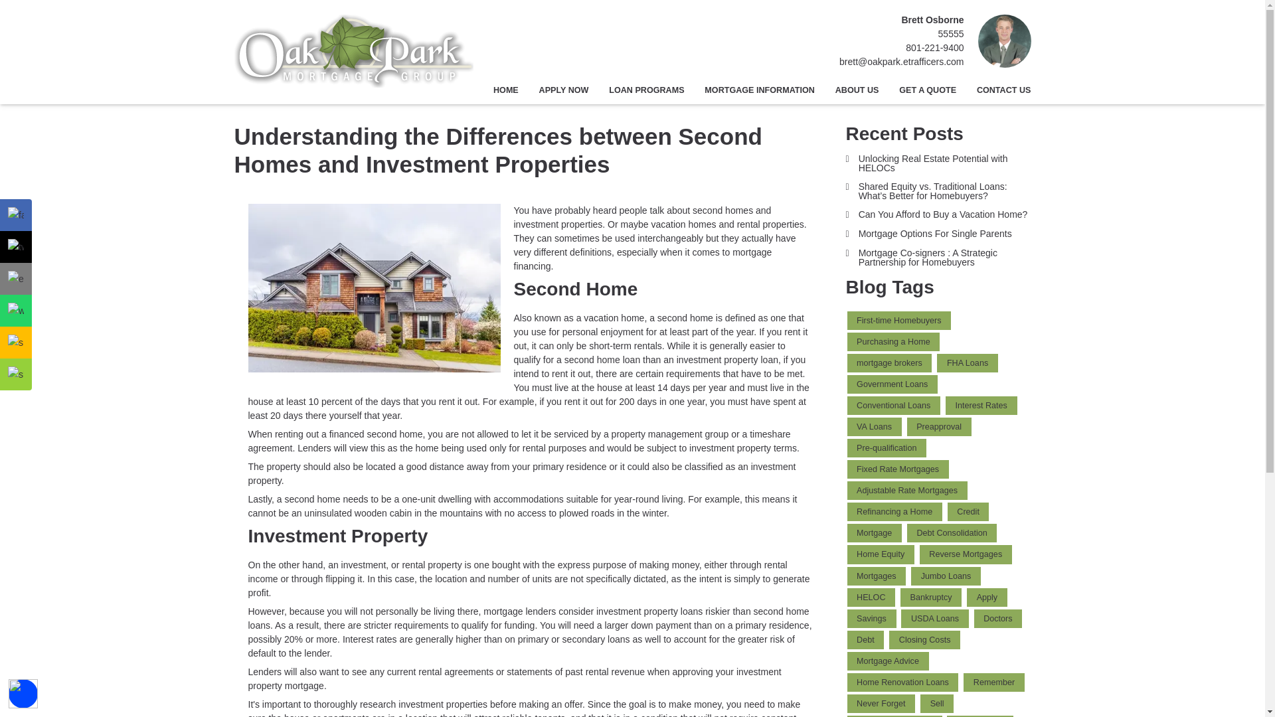 The image size is (1275, 717). Describe the element at coordinates (857, 90) in the screenshot. I see `ABOUT US` at that location.